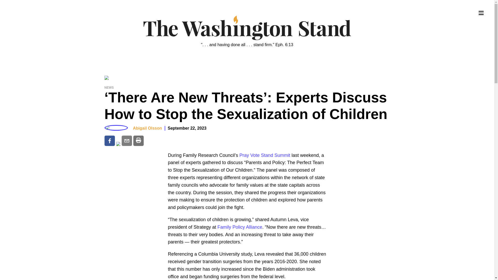 This screenshot has width=498, height=280. I want to click on Family Policy Alliance, so click(240, 227).